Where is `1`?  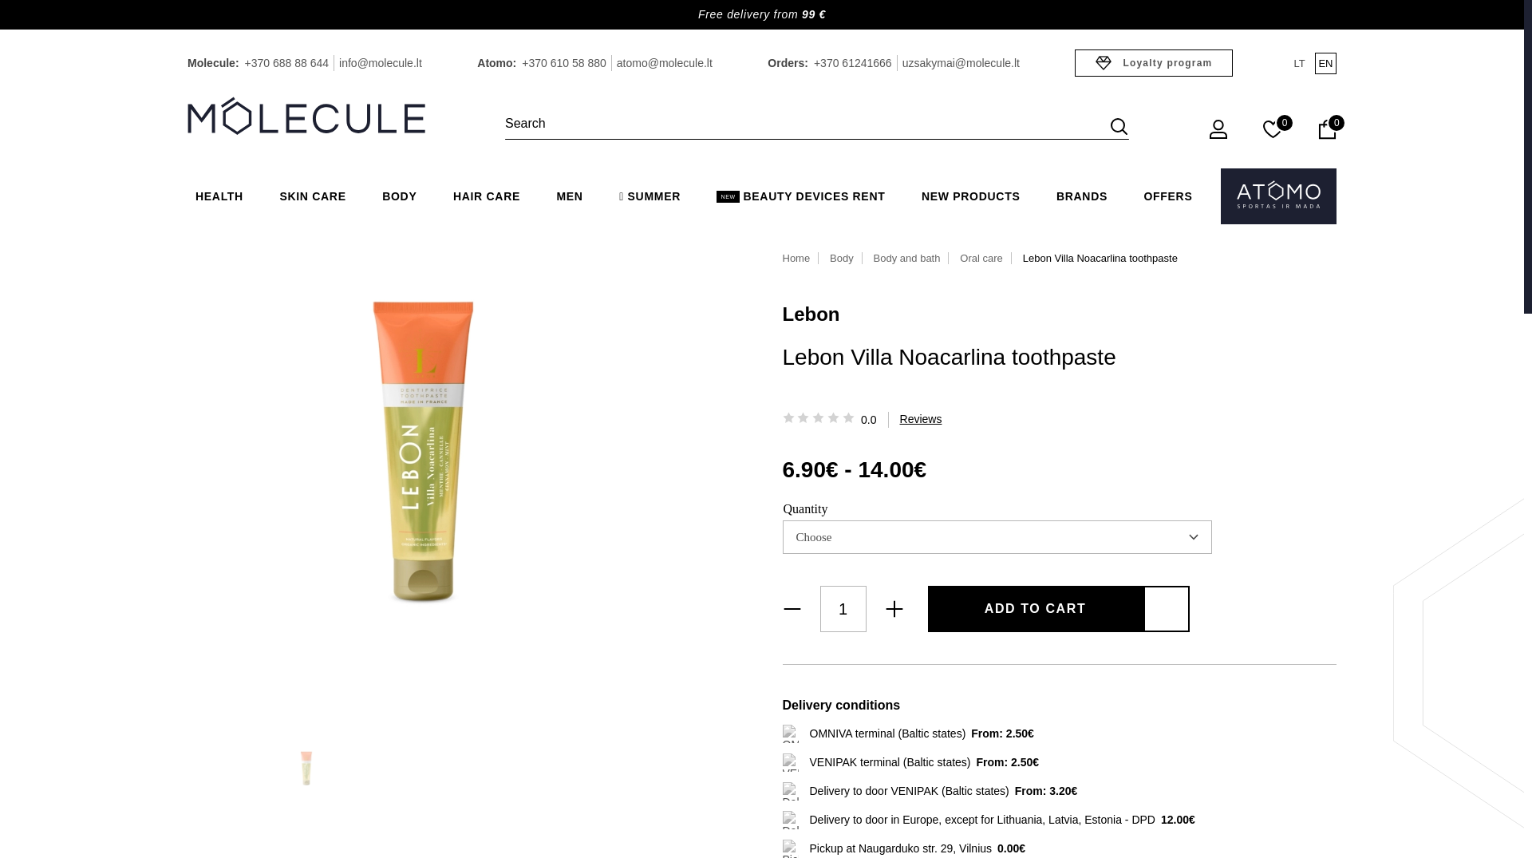 1 is located at coordinates (843, 608).